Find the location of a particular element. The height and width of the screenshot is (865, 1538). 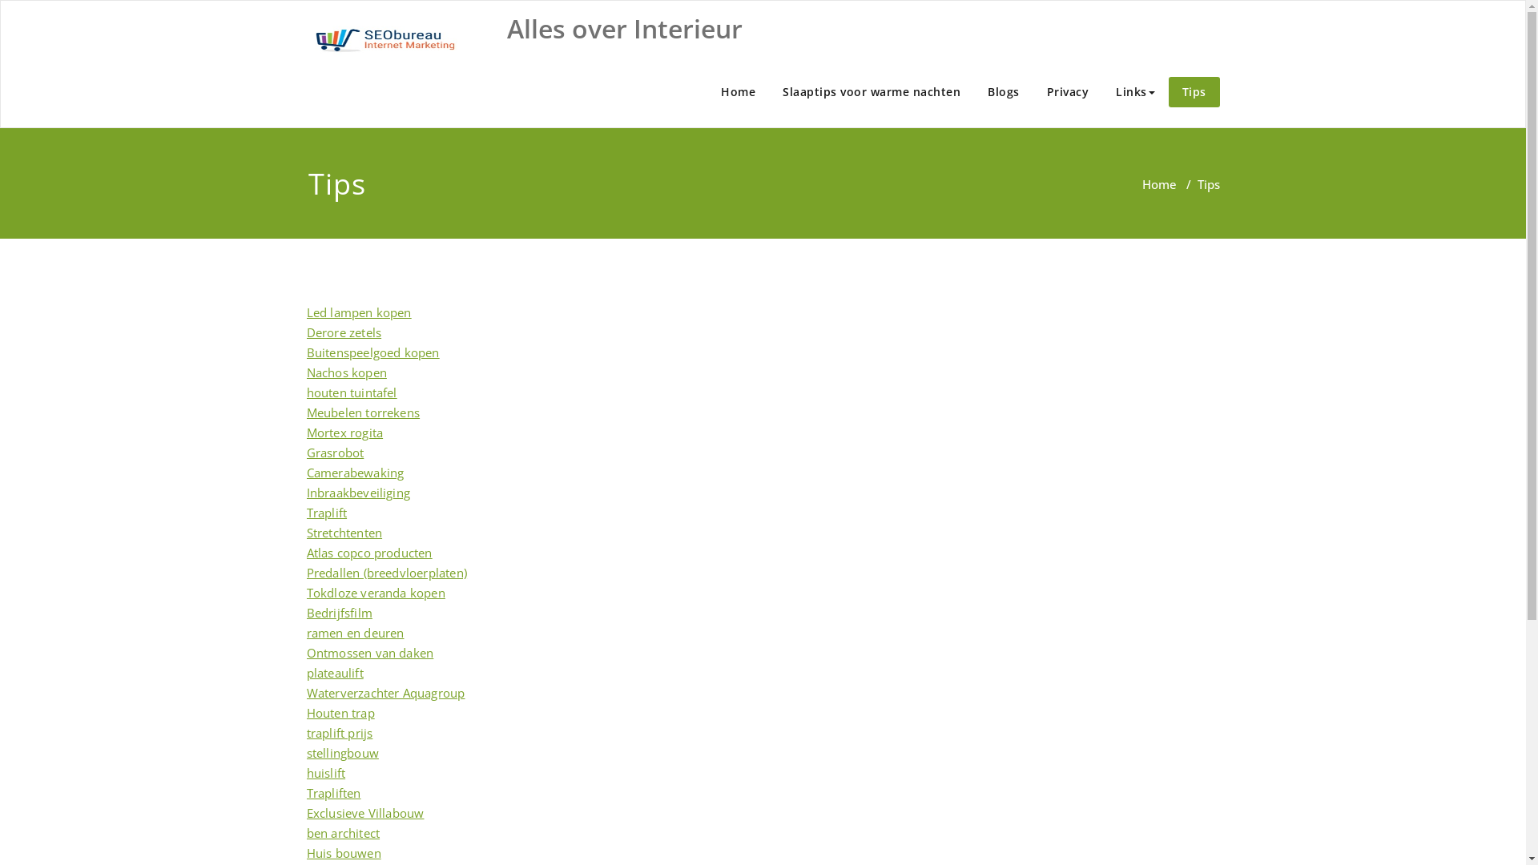

traplift prijs is located at coordinates (340, 732).